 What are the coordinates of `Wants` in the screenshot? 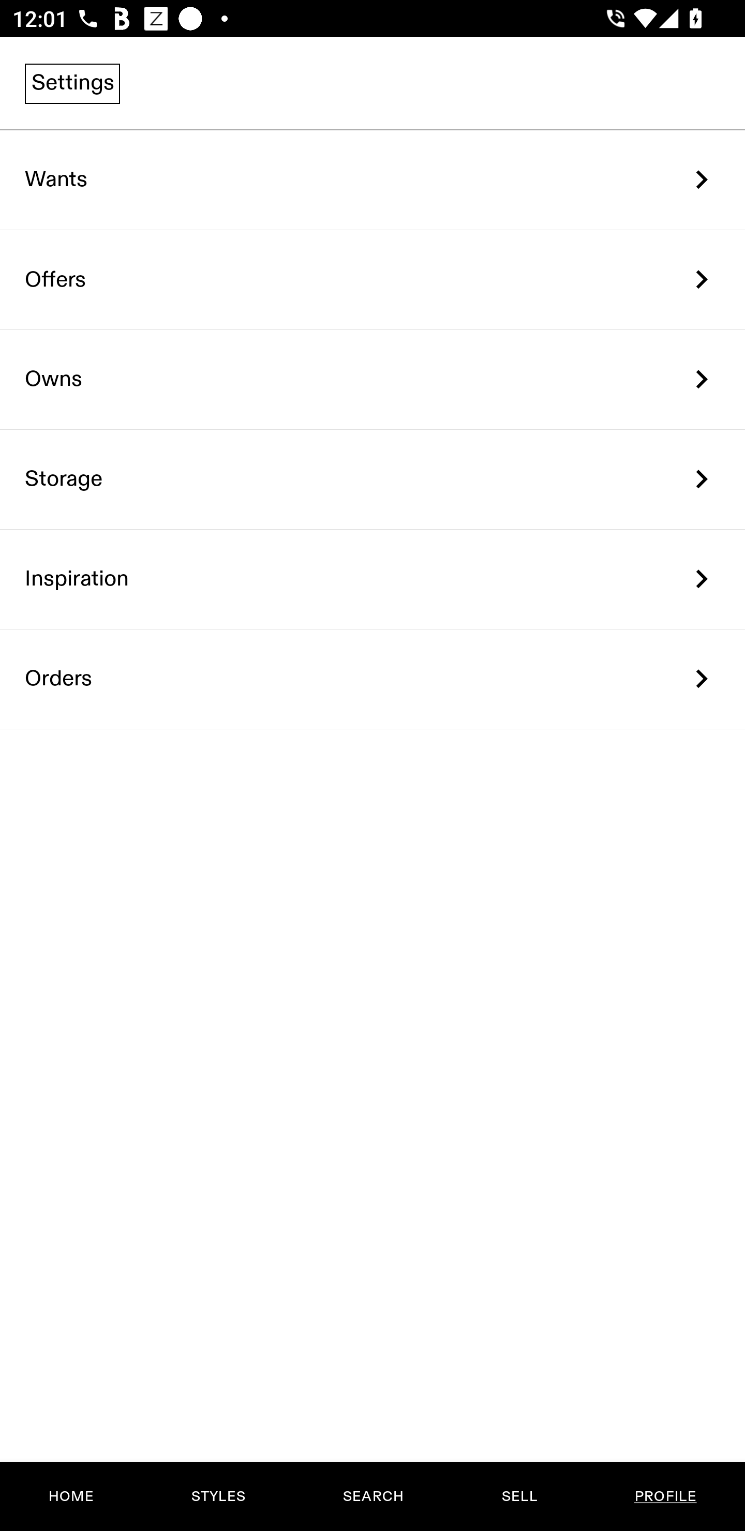 It's located at (373, 180).